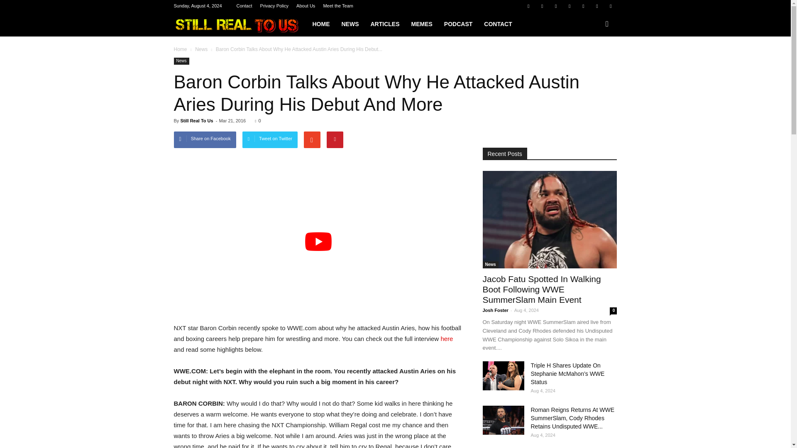 The image size is (797, 448). Describe the element at coordinates (320, 24) in the screenshot. I see `HOME` at that location.